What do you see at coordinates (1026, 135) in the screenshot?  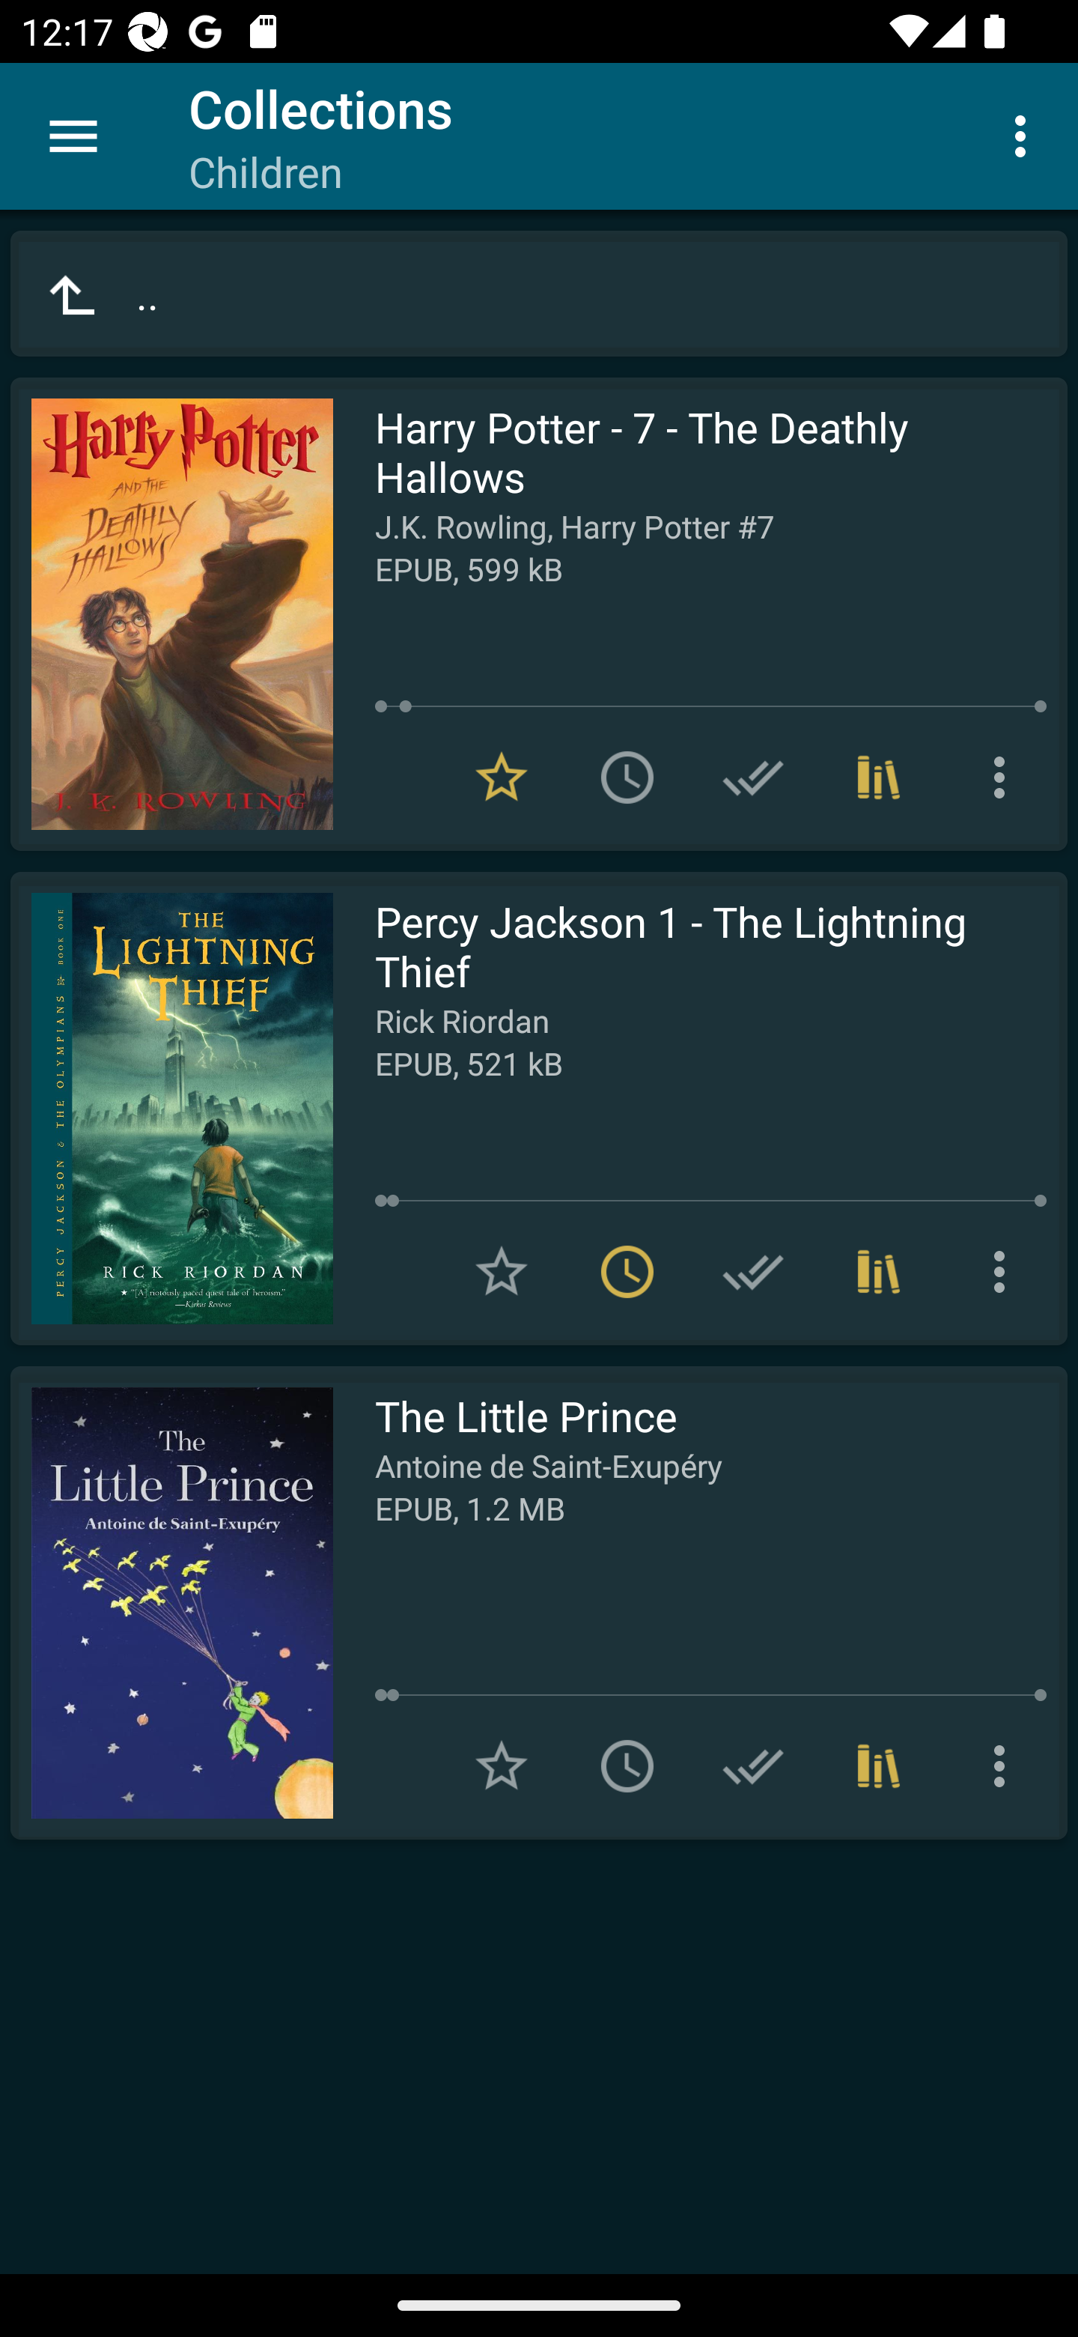 I see `More options` at bounding box center [1026, 135].